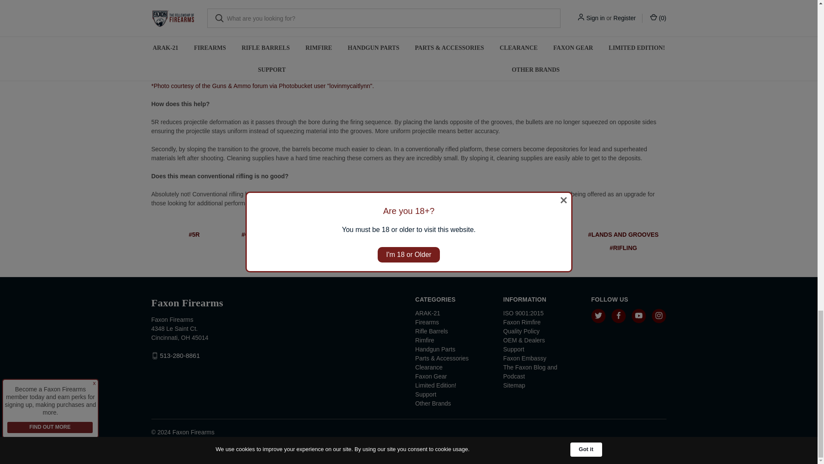 The width and height of the screenshot is (824, 464). Describe the element at coordinates (383, 263) in the screenshot. I see `Email` at that location.